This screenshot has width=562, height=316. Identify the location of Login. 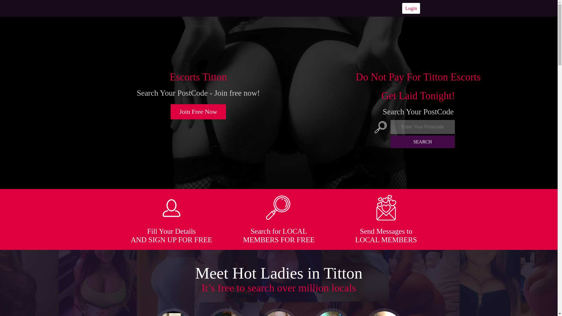
(411, 8).